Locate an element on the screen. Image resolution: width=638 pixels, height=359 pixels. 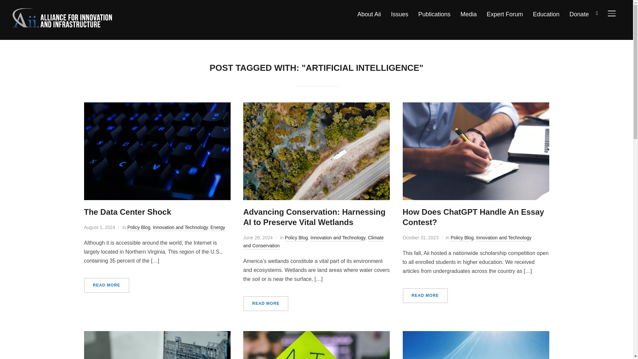
The Data Center Shock is located at coordinates (157, 107).